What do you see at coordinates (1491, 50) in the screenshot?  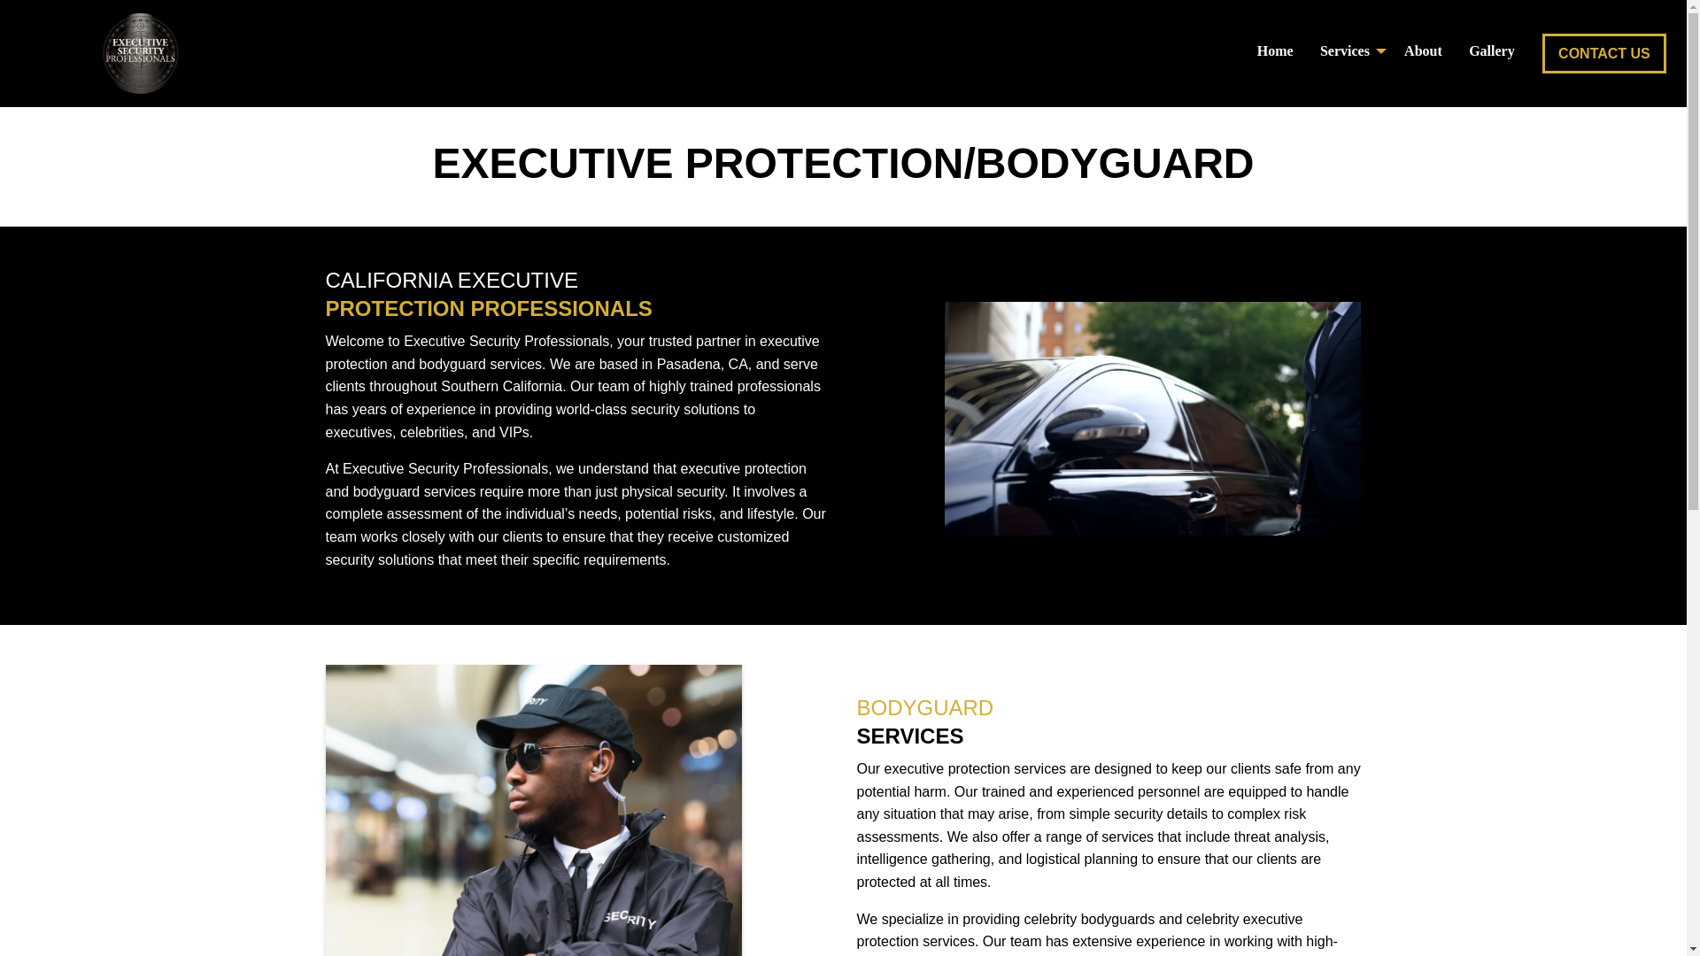 I see `Gallery` at bounding box center [1491, 50].